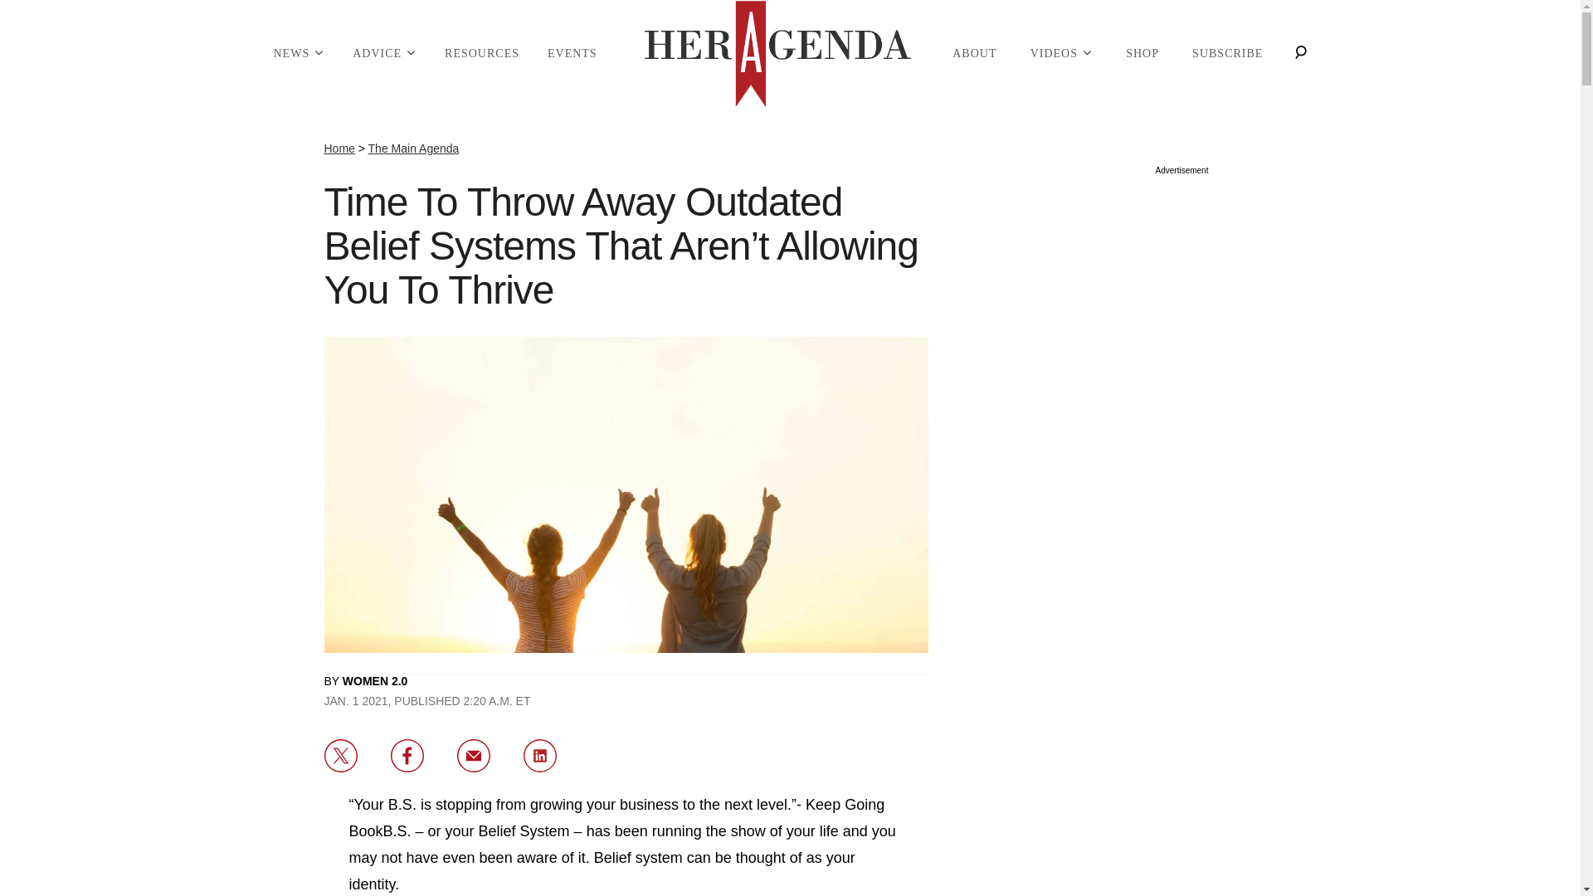 The width and height of the screenshot is (1593, 896). I want to click on SUBSCRIBE, so click(1228, 54).